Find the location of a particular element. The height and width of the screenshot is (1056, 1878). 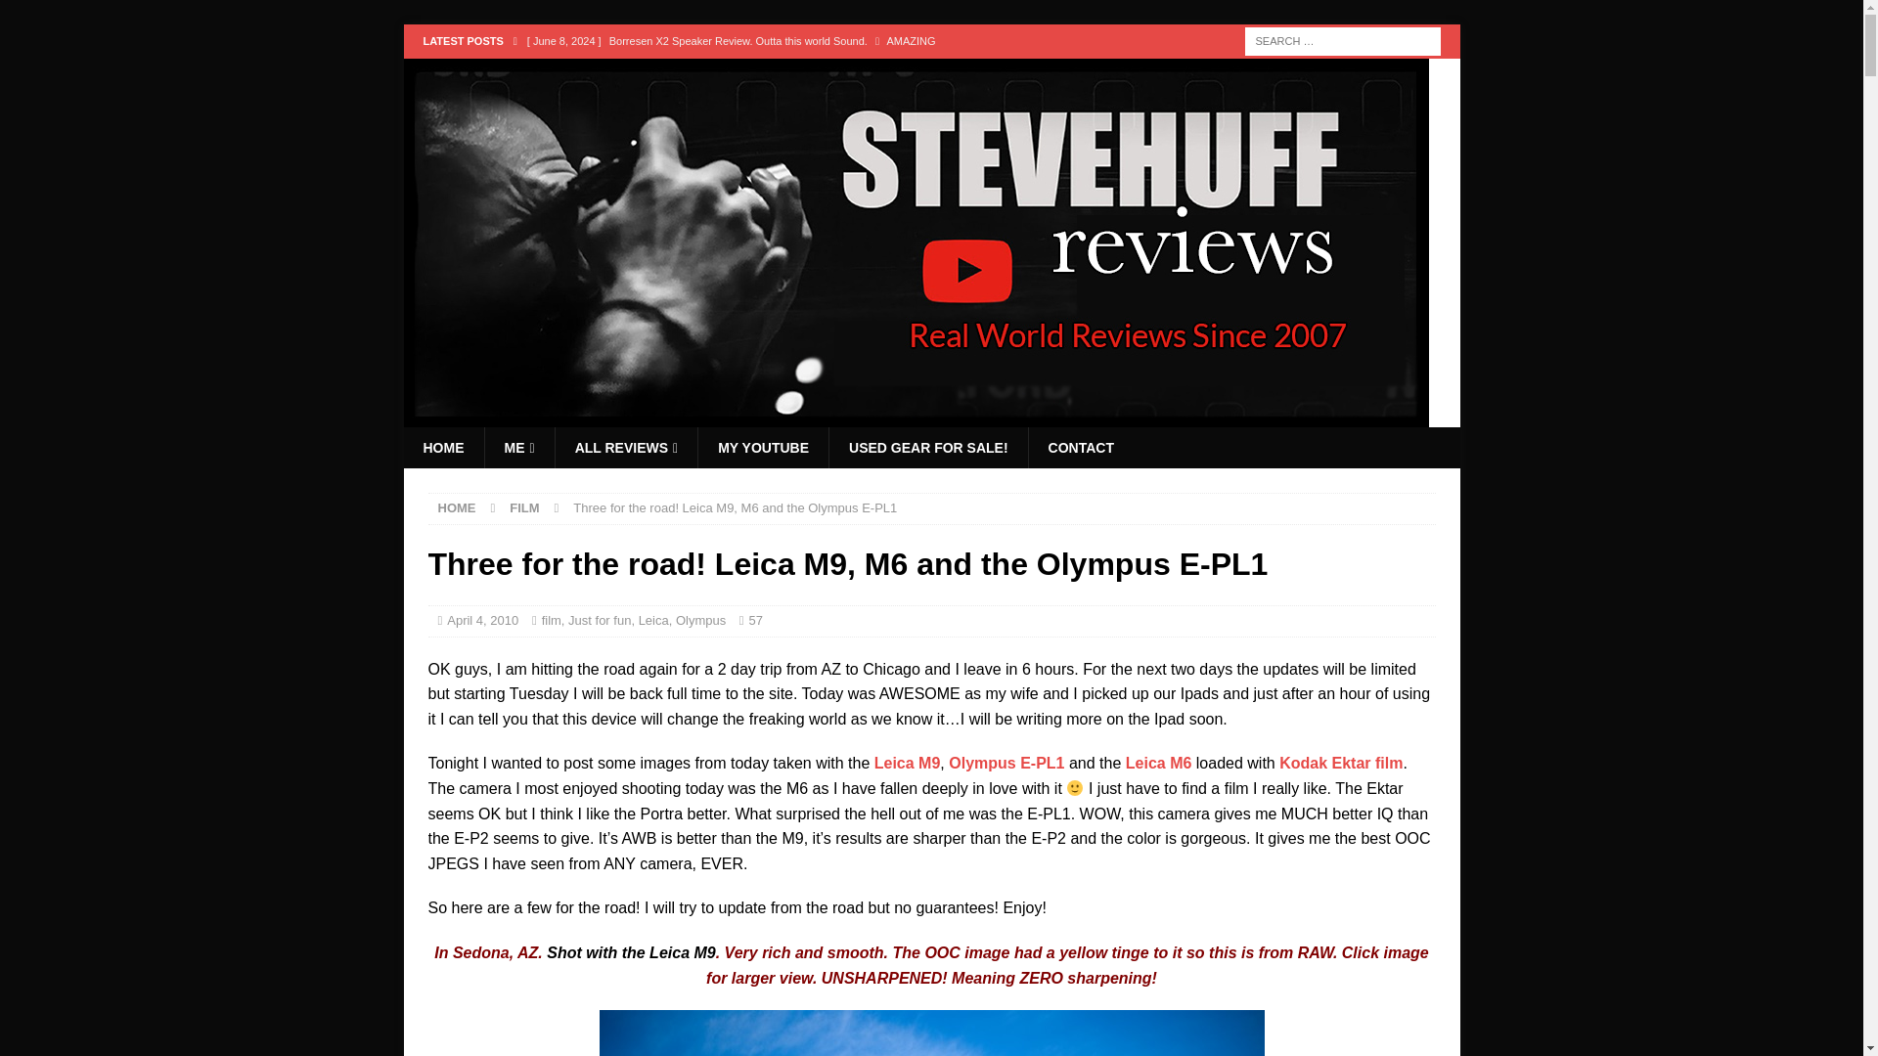

CONTACT is located at coordinates (1080, 448).